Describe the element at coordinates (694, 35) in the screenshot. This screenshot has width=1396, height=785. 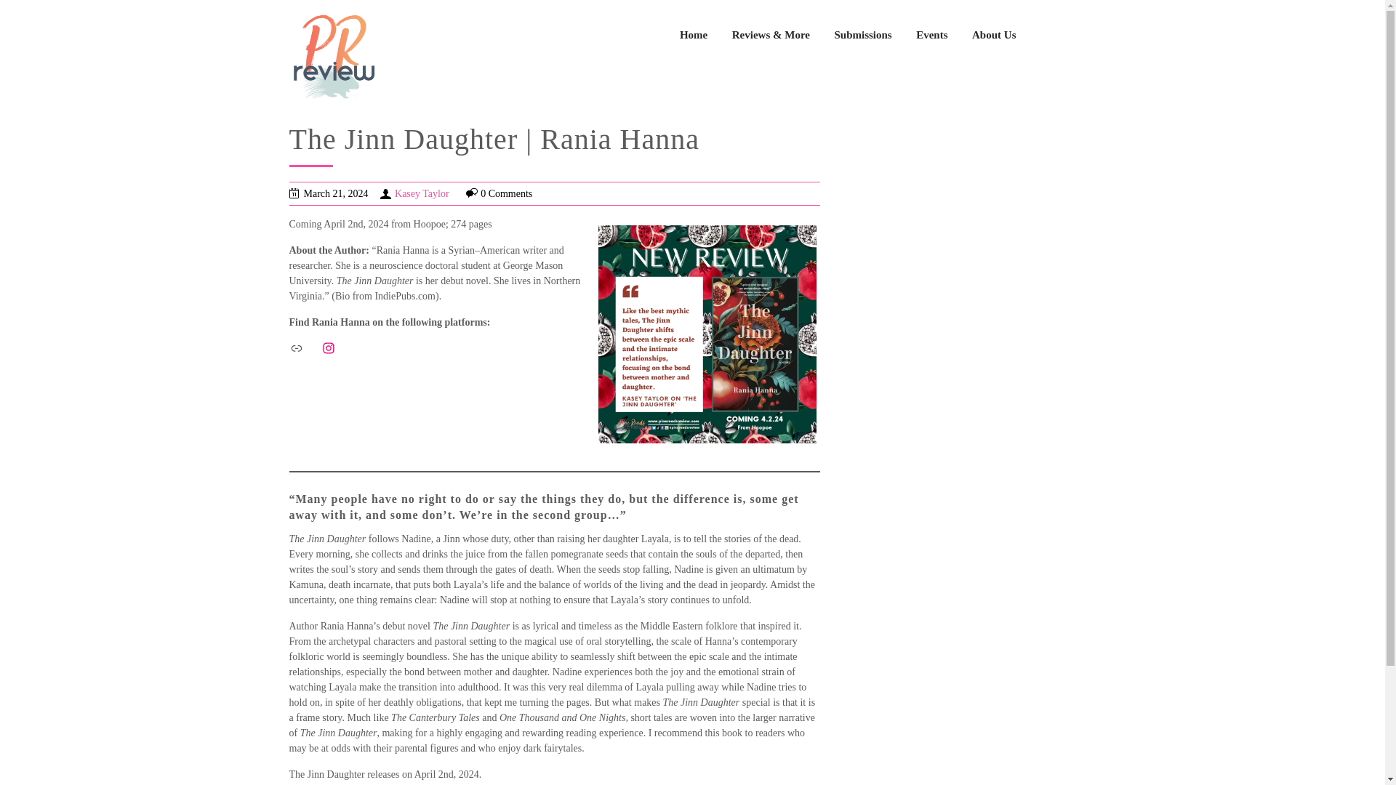
I see `Home` at that location.